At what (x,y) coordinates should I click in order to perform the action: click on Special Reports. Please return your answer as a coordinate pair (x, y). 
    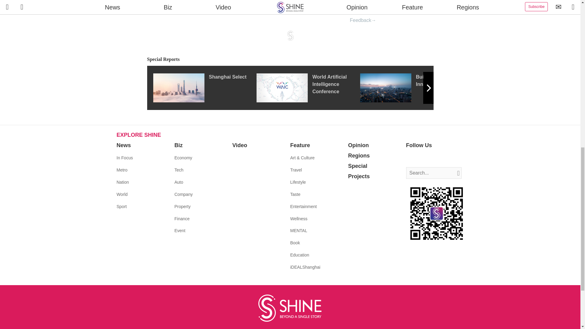
    Looking at the image, I should click on (290, 59).